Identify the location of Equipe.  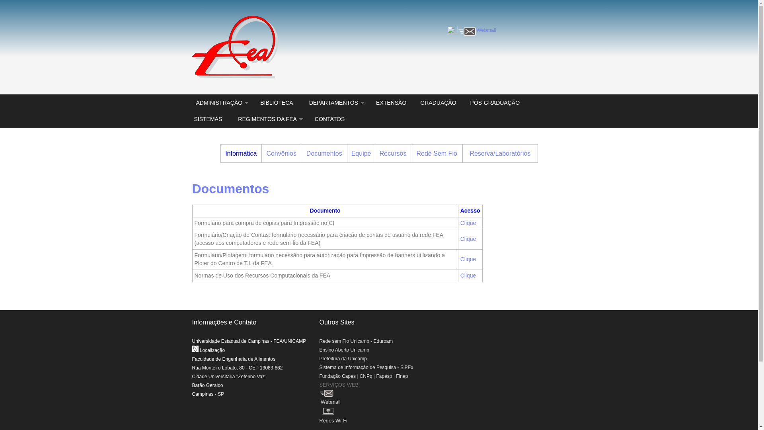
(361, 154).